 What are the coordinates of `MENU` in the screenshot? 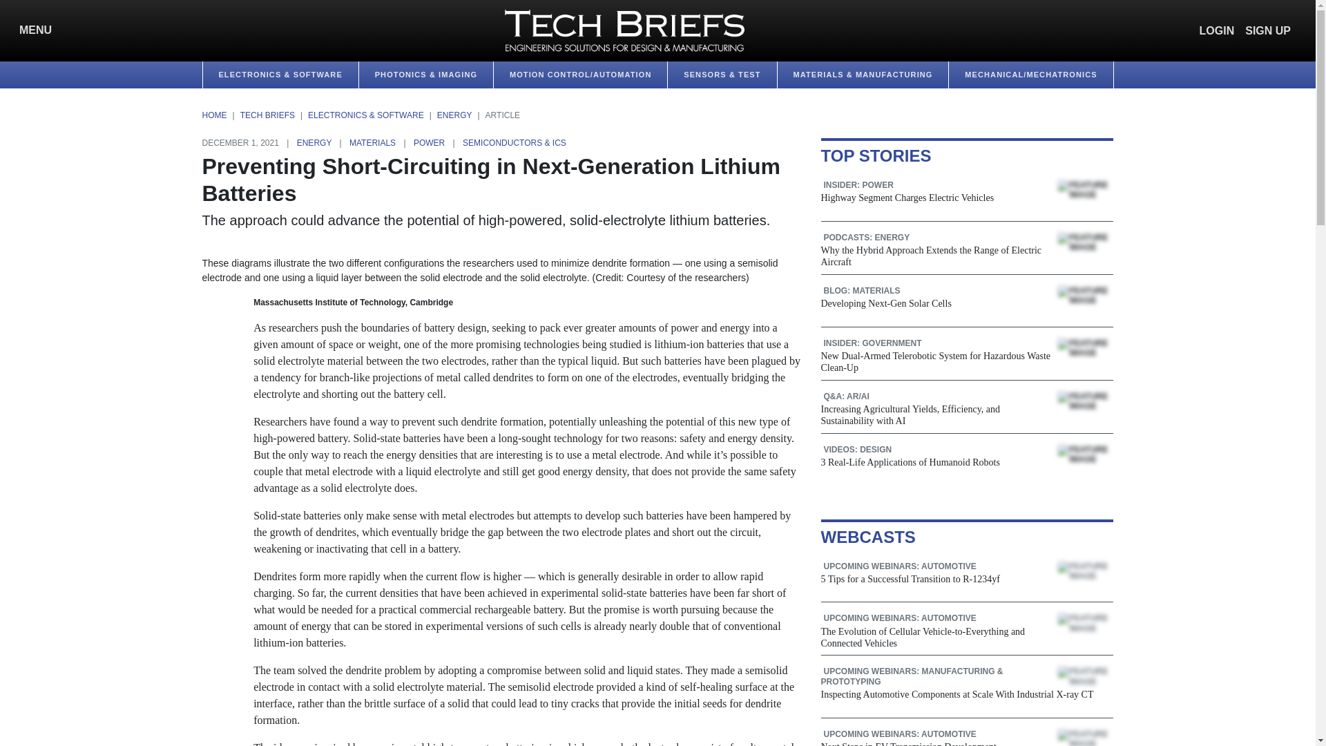 It's located at (32, 30).